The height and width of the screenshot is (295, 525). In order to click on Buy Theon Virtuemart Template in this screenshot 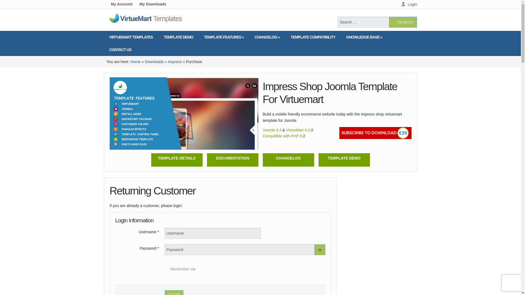, I will do `click(375, 133)`.